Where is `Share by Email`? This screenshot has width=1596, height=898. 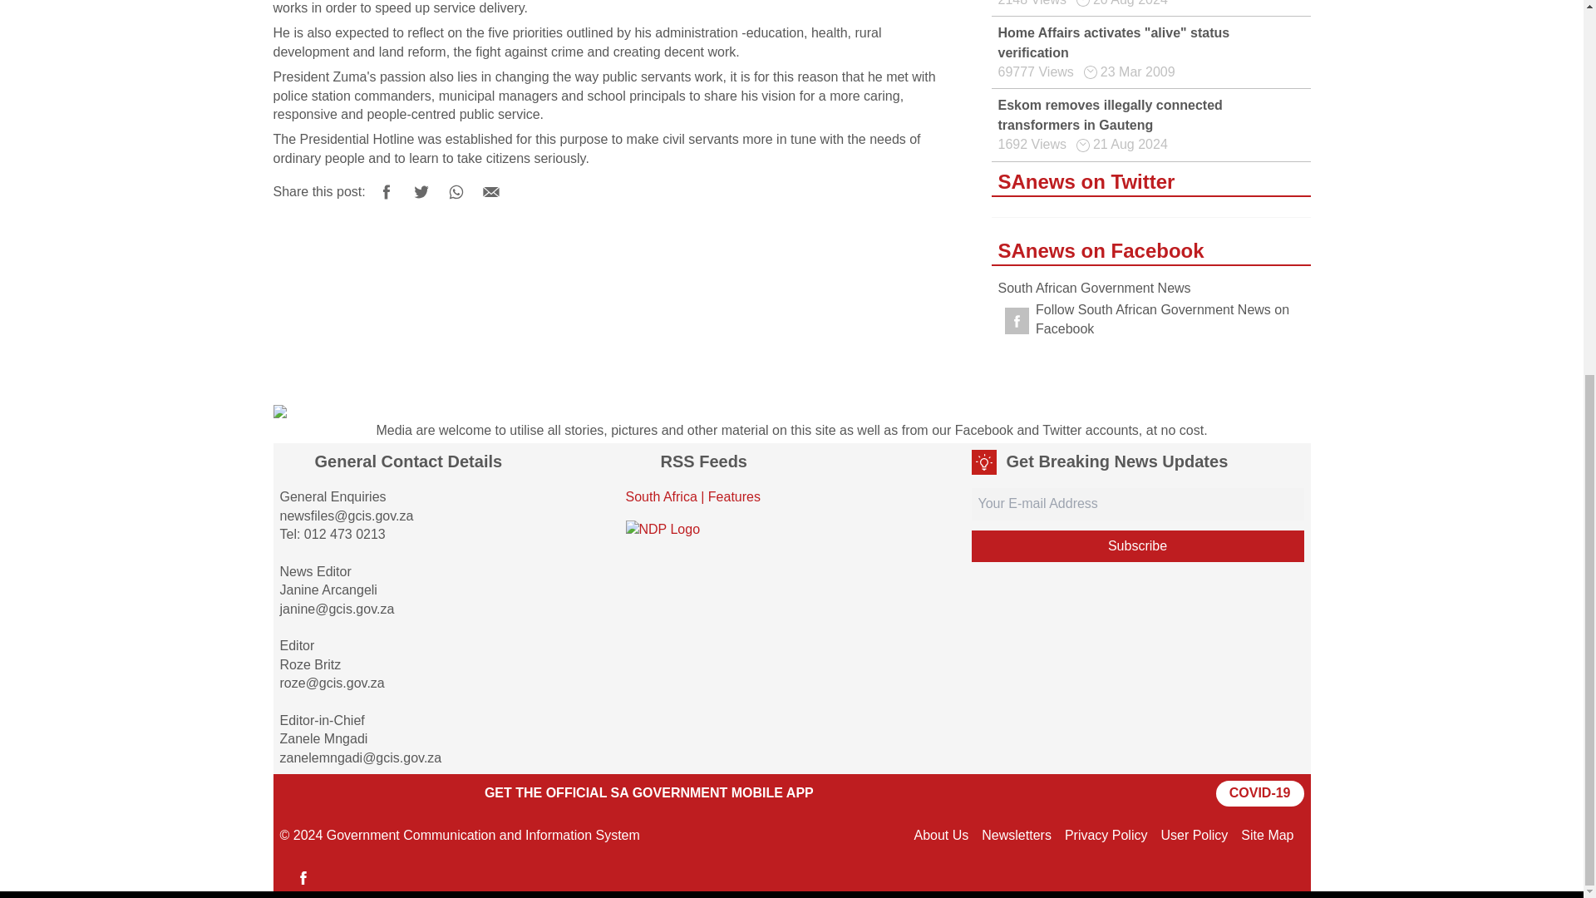
Share by Email is located at coordinates (491, 191).